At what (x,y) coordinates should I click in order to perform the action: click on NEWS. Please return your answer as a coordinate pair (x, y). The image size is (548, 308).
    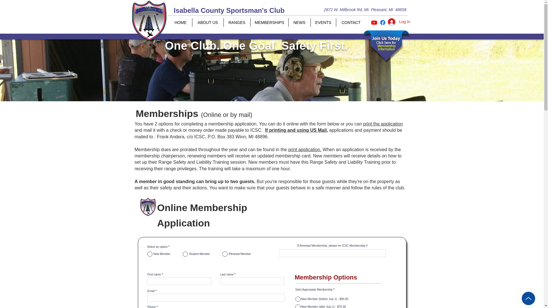
    Looking at the image, I should click on (299, 22).